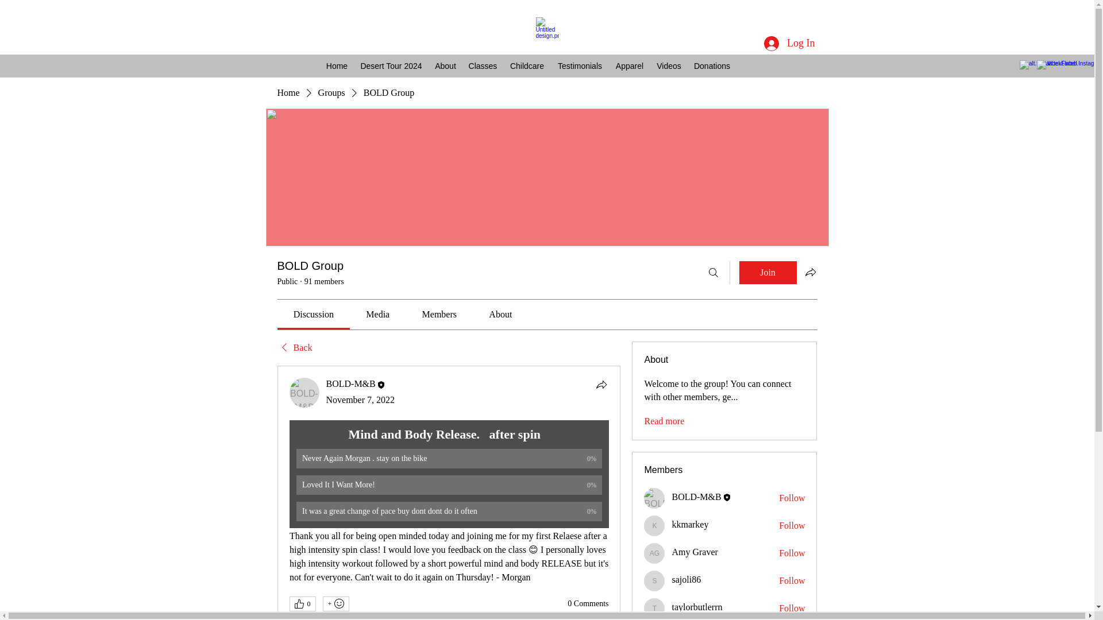 The height and width of the screenshot is (620, 1103). What do you see at coordinates (579, 65) in the screenshot?
I see `Testimonials` at bounding box center [579, 65].